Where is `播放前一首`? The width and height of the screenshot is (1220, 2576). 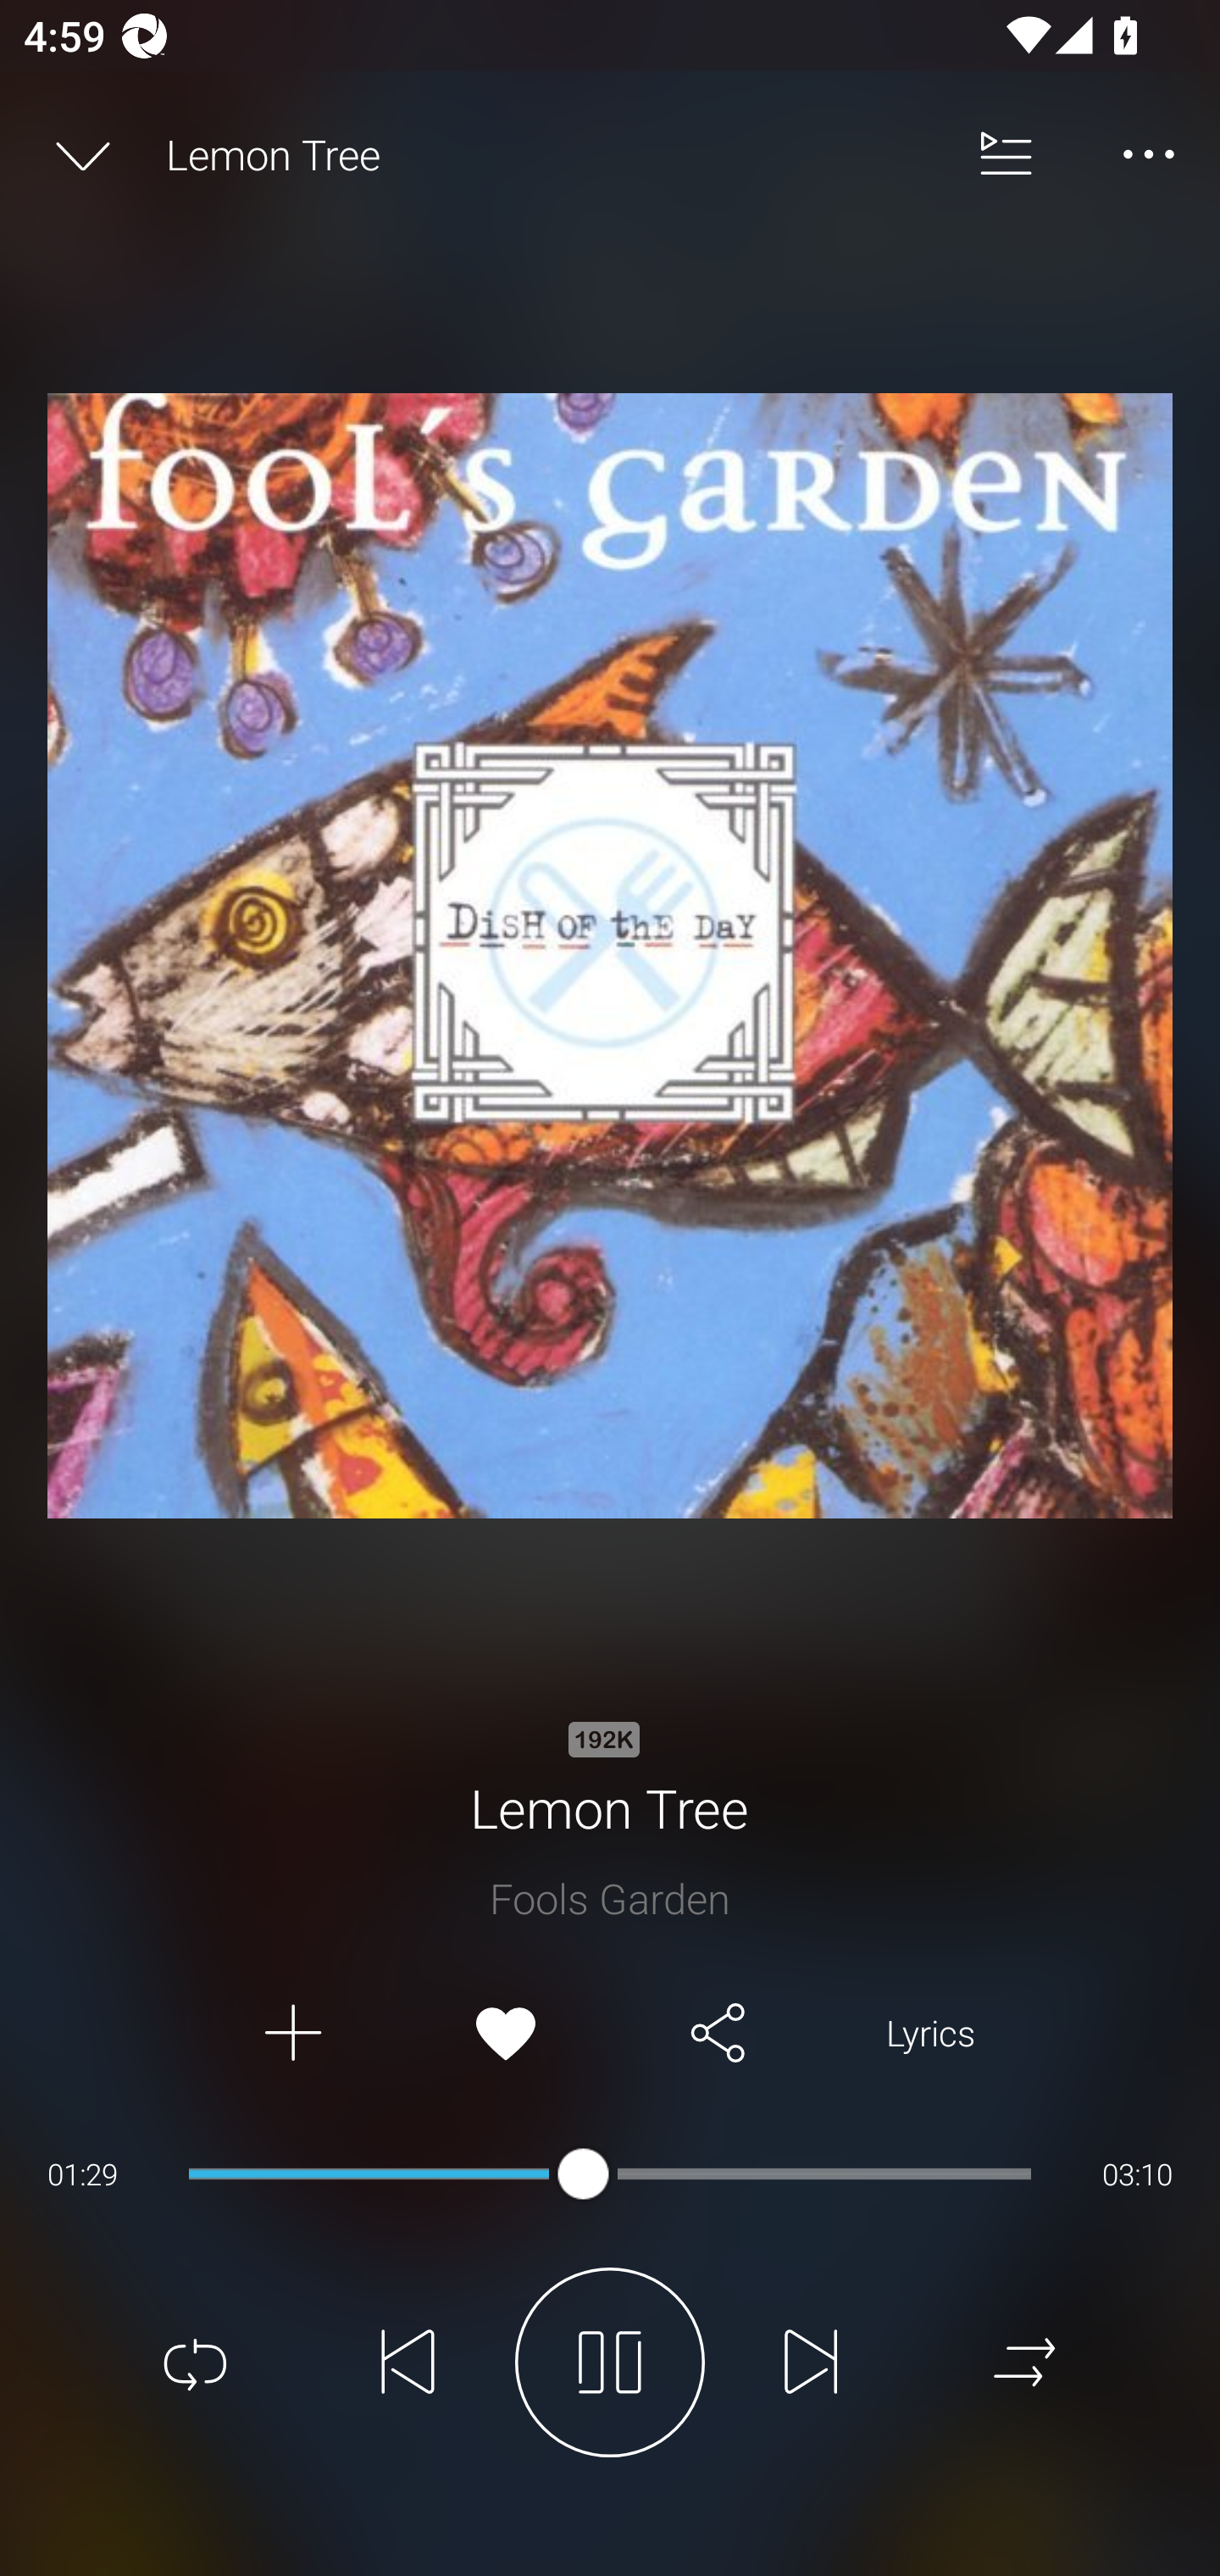
播放前一首 is located at coordinates (408, 2362).